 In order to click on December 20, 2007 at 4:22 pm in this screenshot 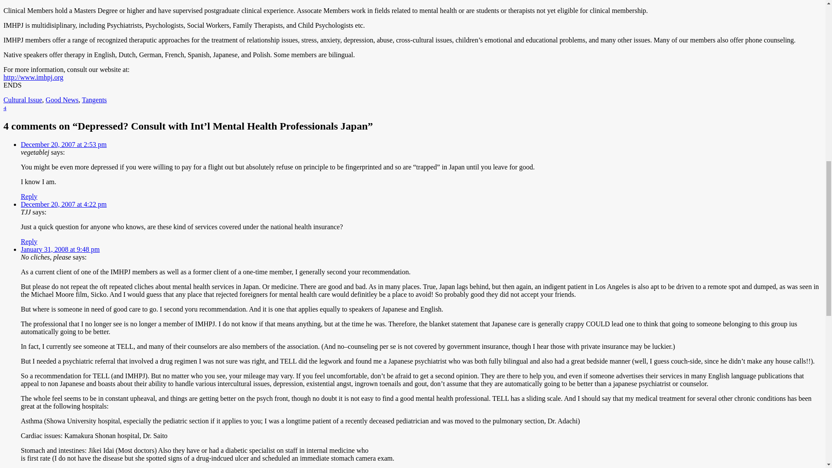, I will do `click(63, 204)`.